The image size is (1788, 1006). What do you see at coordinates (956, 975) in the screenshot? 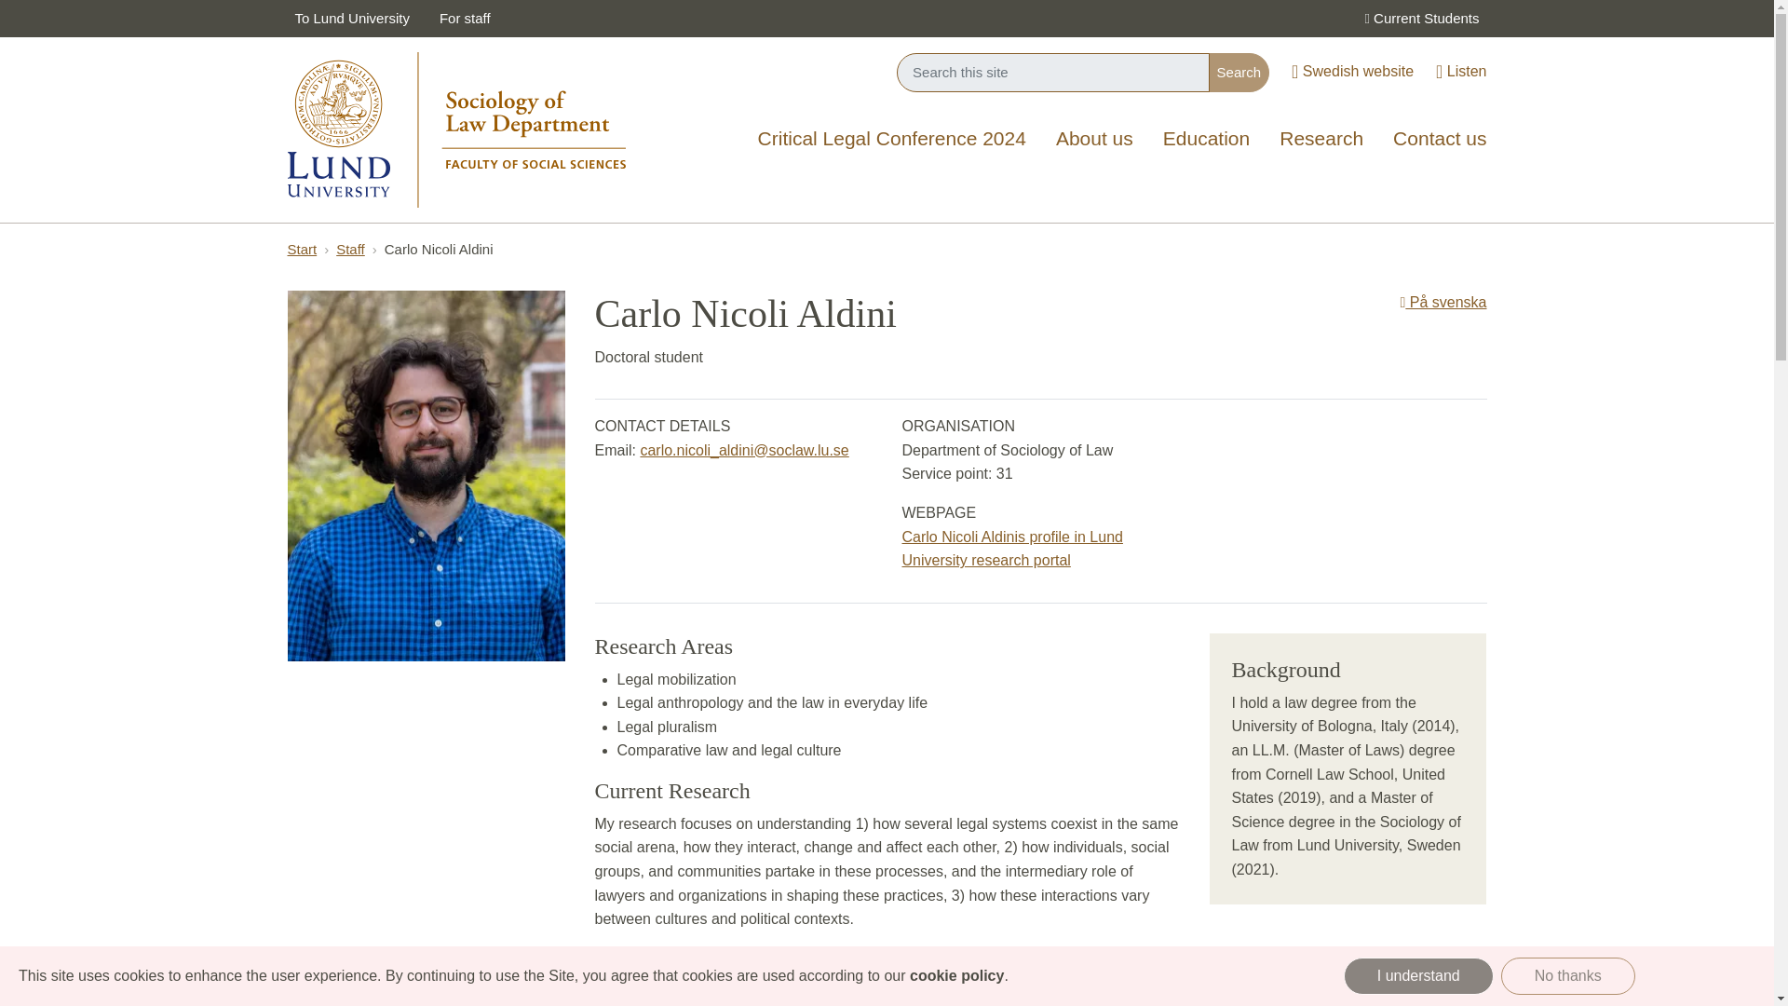
I see `cookie policy` at bounding box center [956, 975].